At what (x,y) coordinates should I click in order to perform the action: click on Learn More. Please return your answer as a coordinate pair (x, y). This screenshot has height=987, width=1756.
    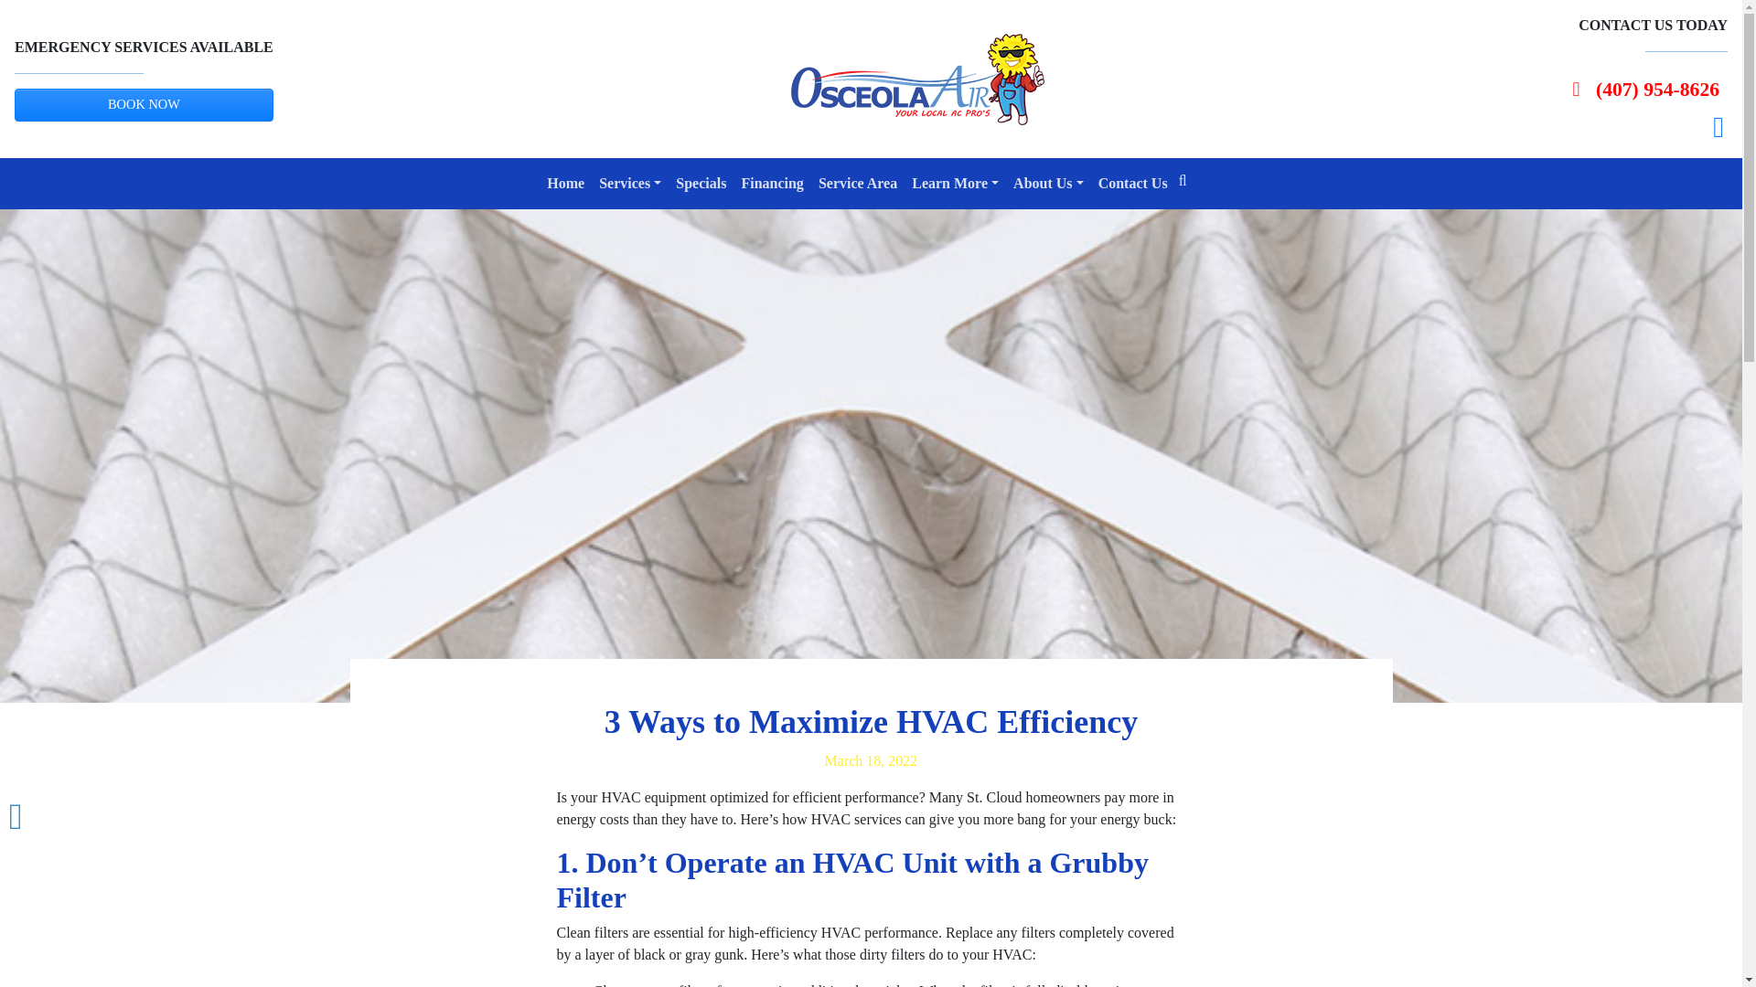
    Looking at the image, I should click on (955, 184).